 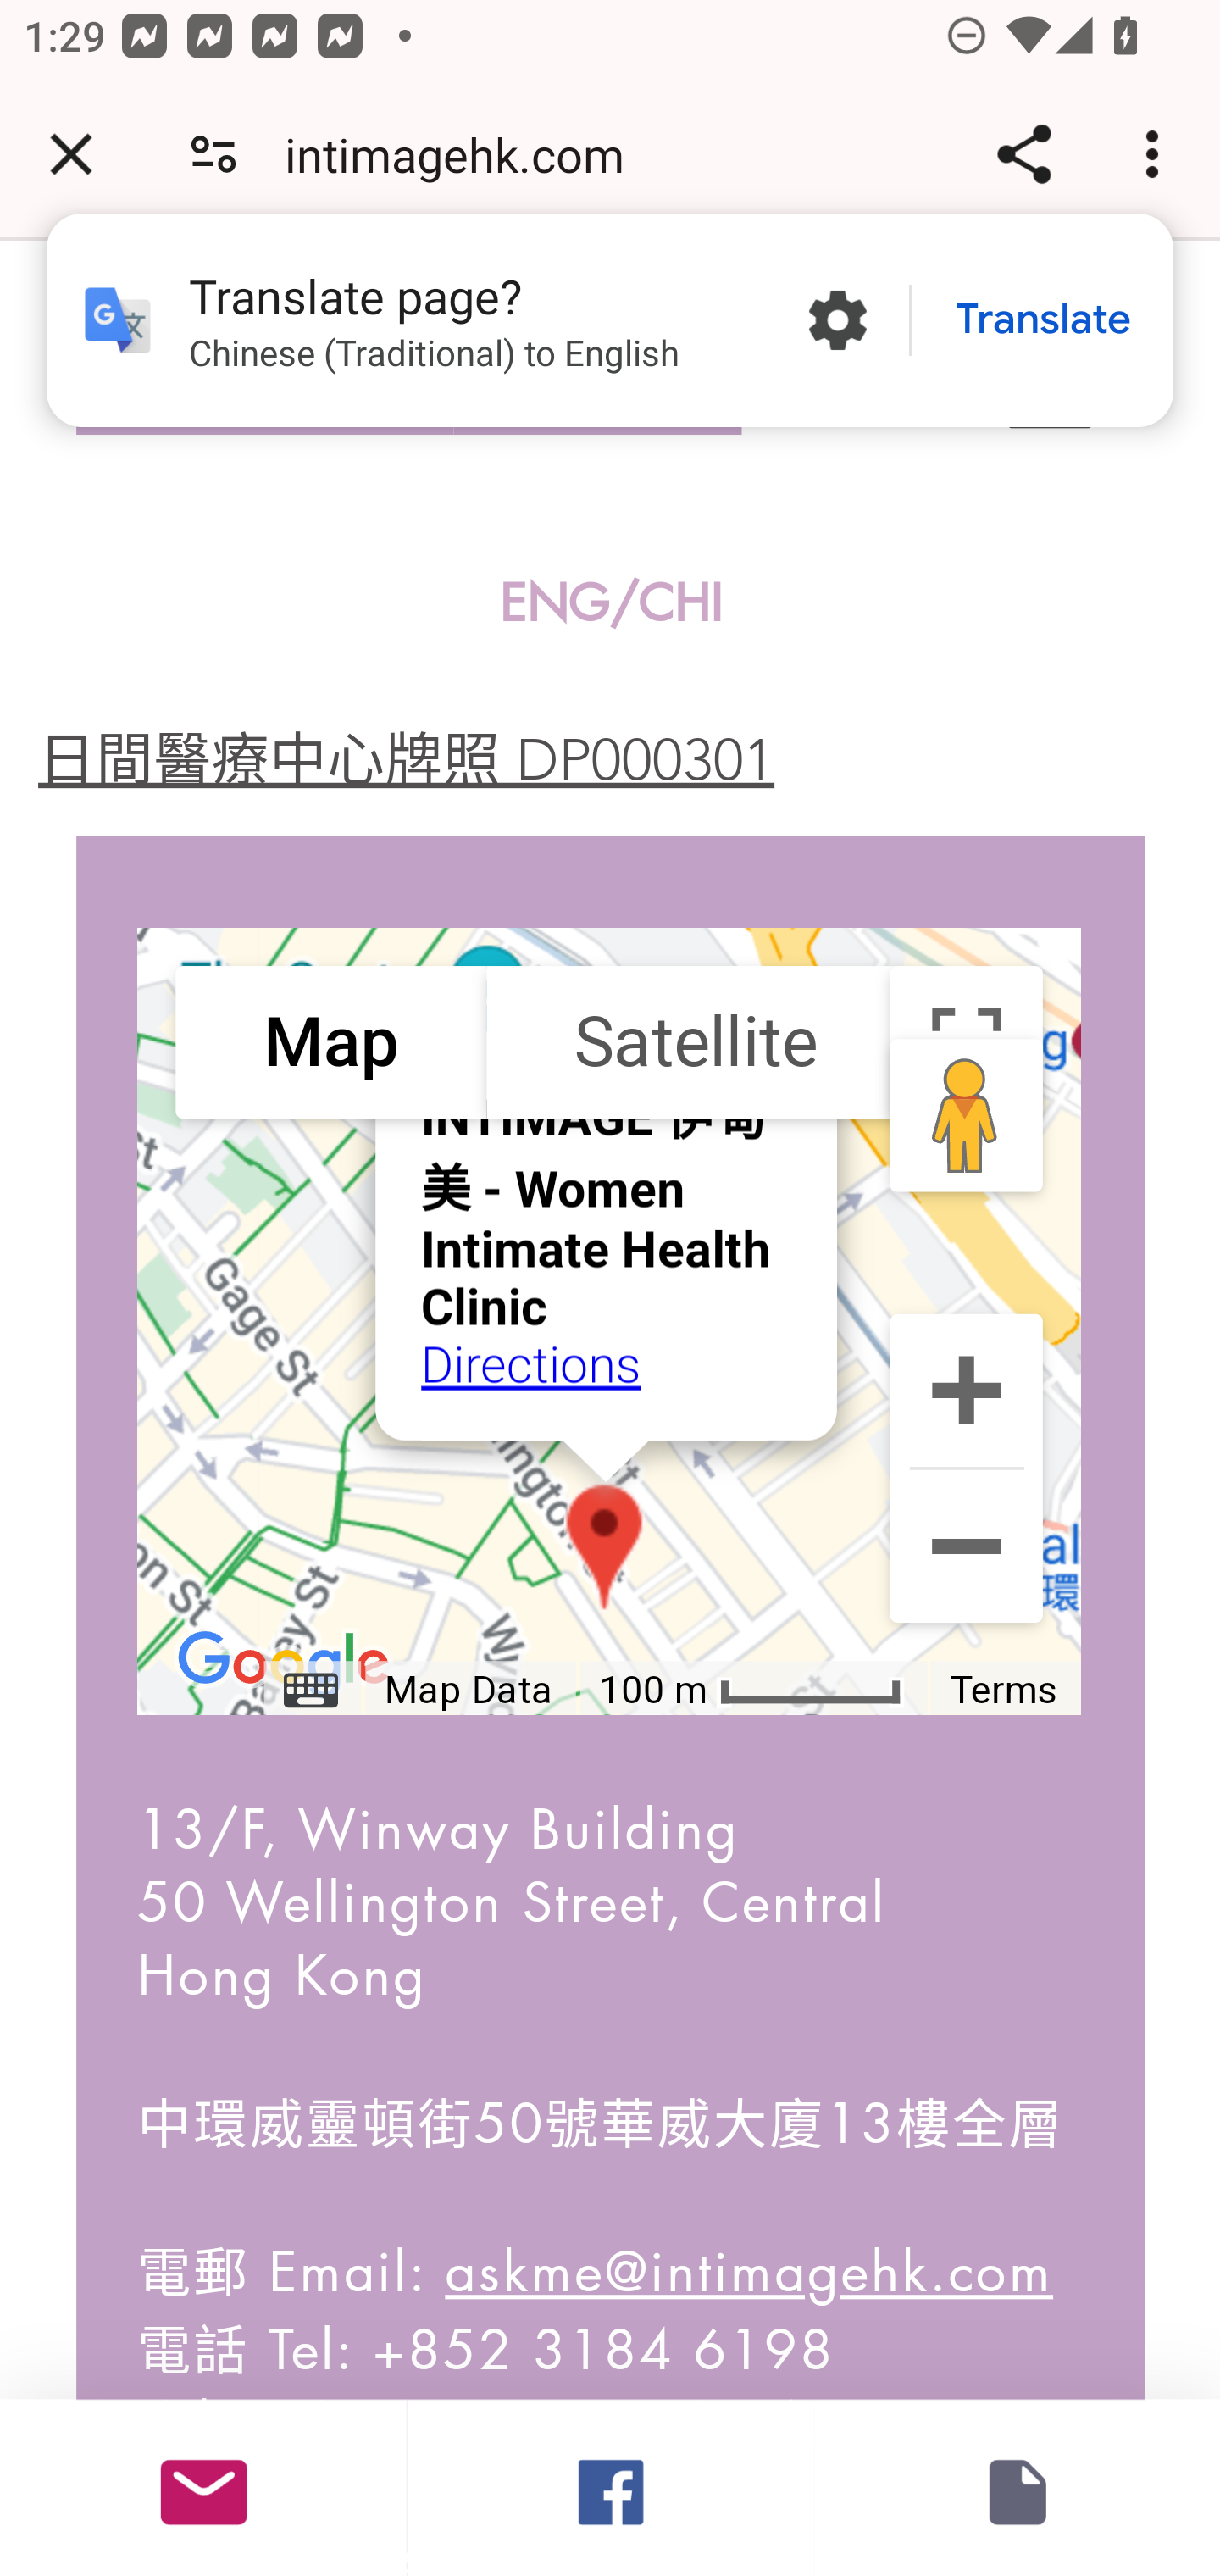 What do you see at coordinates (1157, 154) in the screenshot?
I see `Customize and control Google Chrome` at bounding box center [1157, 154].